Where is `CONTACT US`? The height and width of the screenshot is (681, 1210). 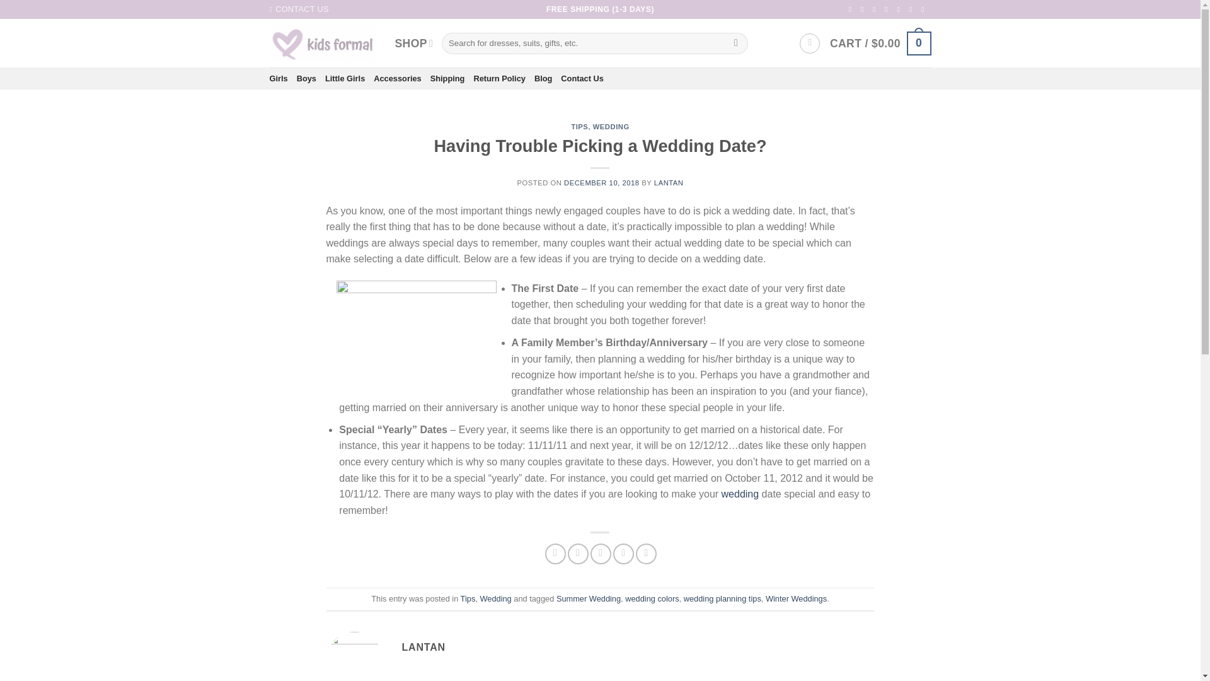
CONTACT US is located at coordinates (299, 9).